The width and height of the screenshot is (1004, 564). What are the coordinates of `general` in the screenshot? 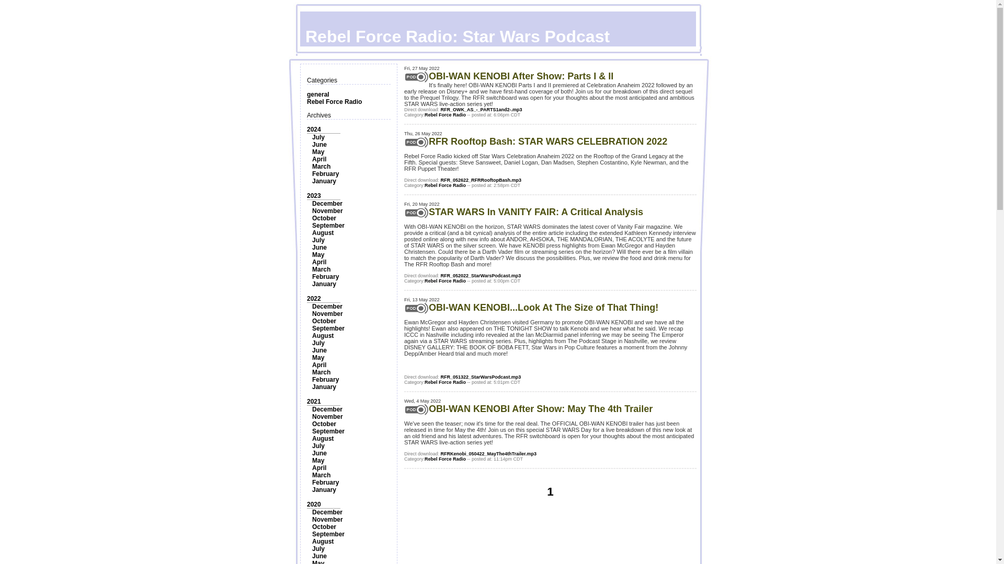 It's located at (318, 94).